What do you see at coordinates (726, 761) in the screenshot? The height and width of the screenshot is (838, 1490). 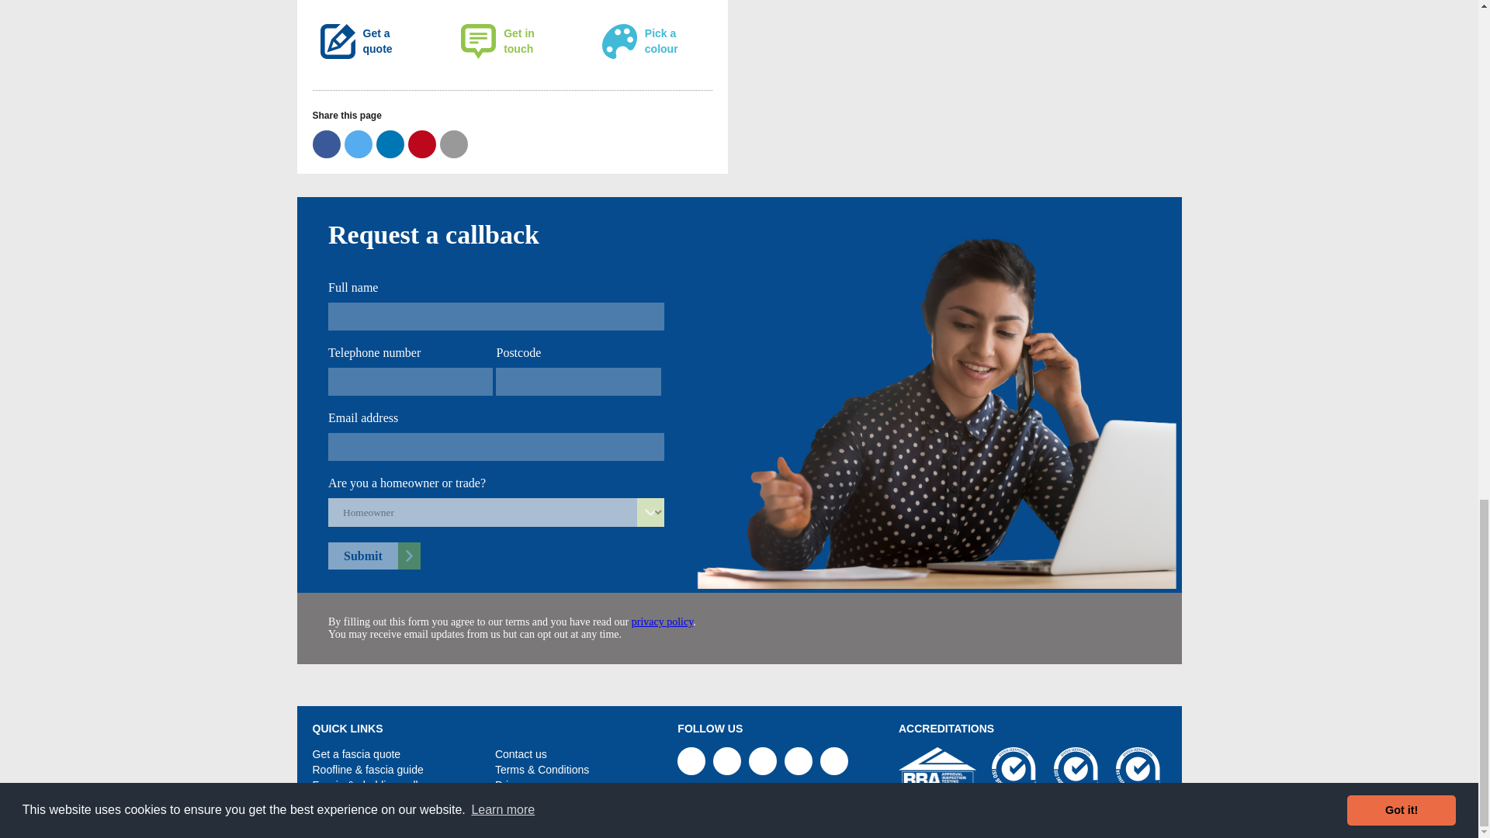 I see `Follow us on Facebook` at bounding box center [726, 761].